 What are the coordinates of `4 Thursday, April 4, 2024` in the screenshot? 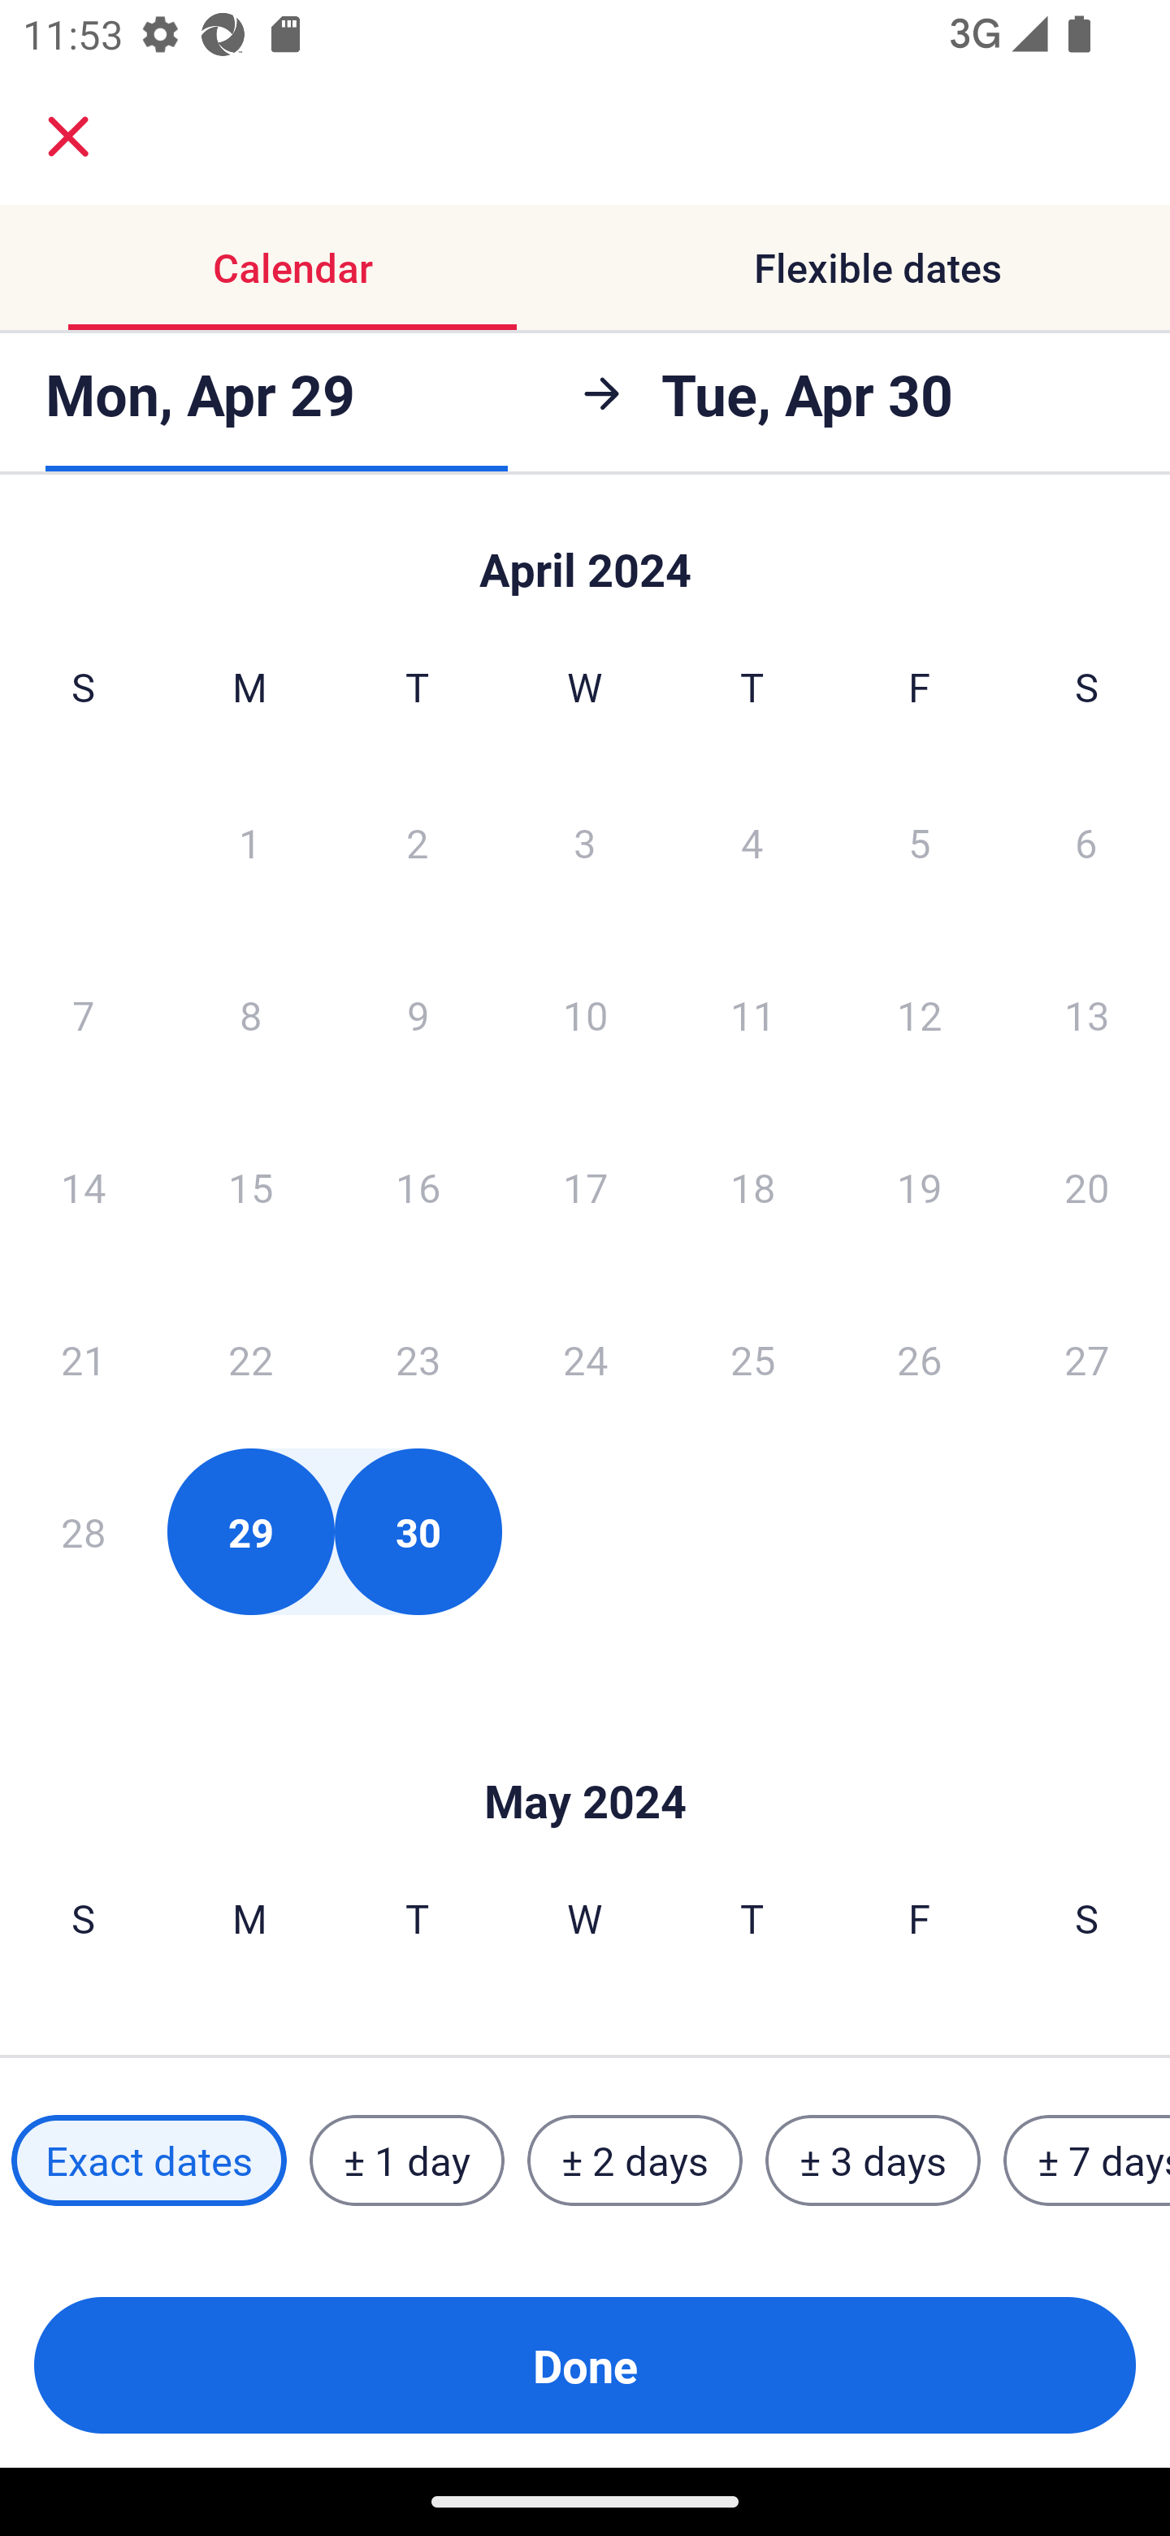 It's located at (752, 841).